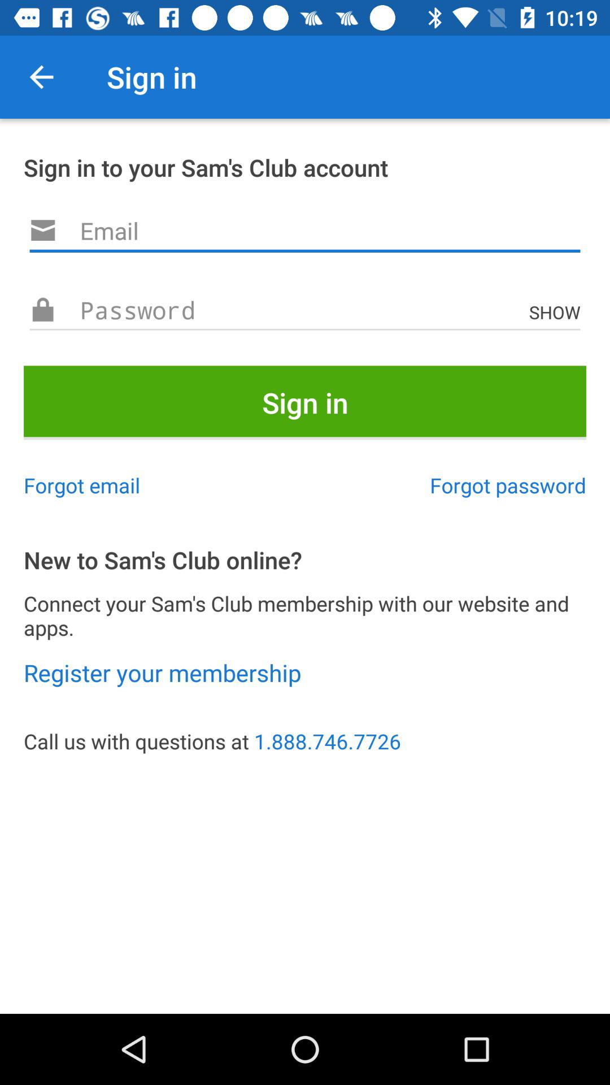 This screenshot has height=1085, width=610. Describe the element at coordinates (508, 485) in the screenshot. I see `tap icon below sign in icon` at that location.